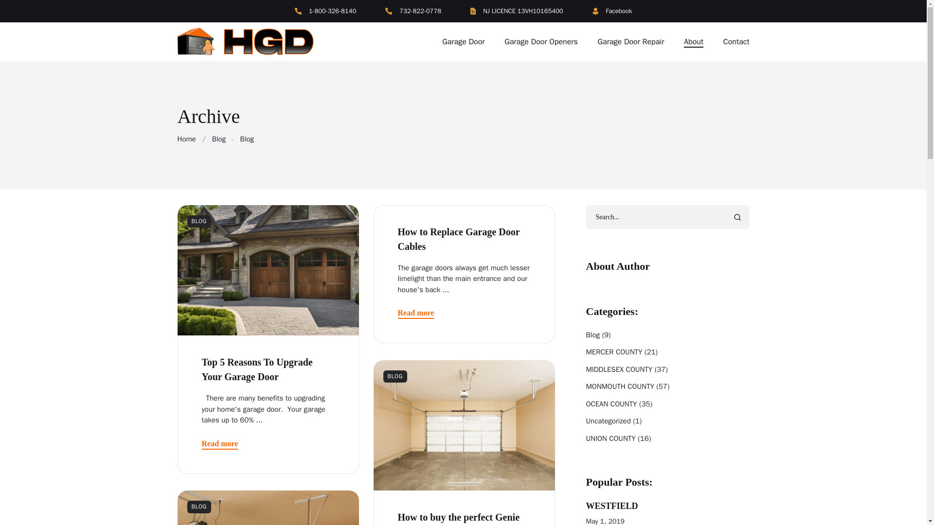  Describe the element at coordinates (612, 11) in the screenshot. I see `Facebook` at that location.